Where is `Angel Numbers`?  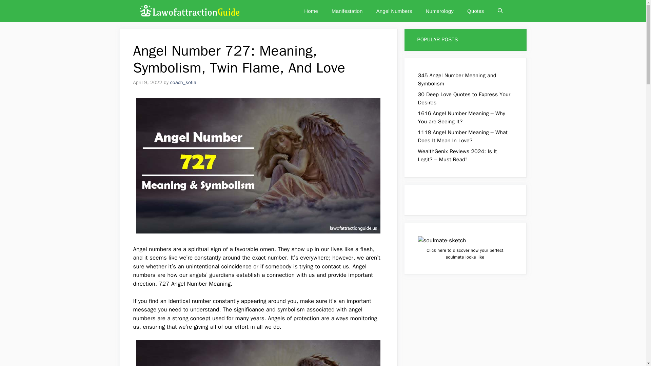 Angel Numbers is located at coordinates (394, 11).